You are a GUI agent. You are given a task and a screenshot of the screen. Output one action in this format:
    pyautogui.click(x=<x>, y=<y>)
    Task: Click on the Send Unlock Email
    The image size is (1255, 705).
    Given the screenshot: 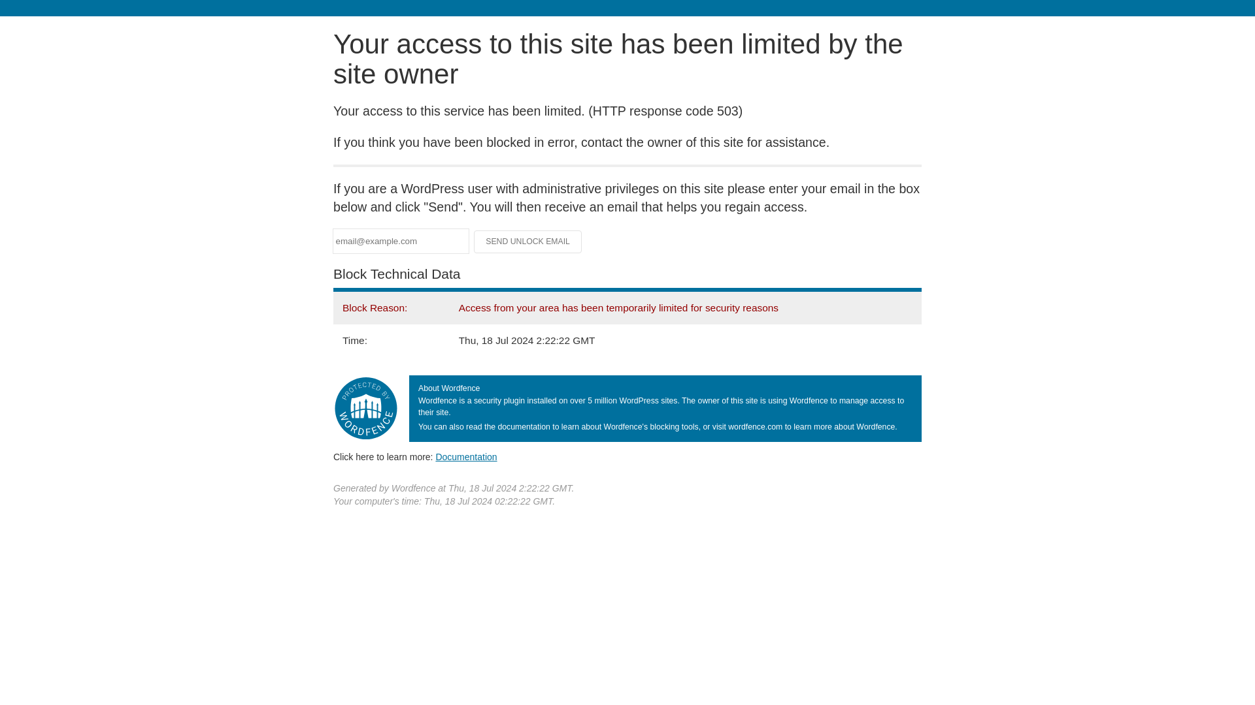 What is the action you would take?
    pyautogui.click(x=528, y=242)
    